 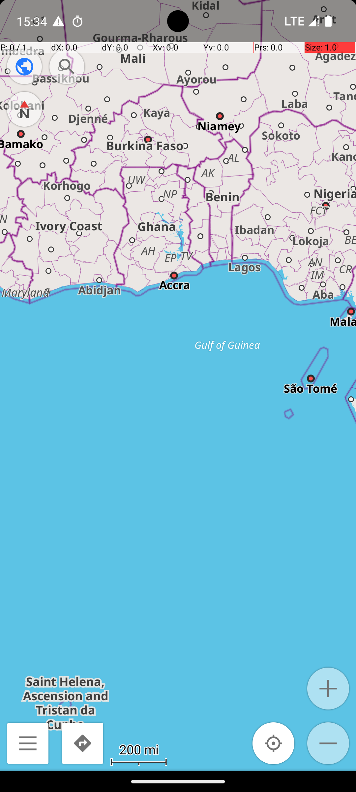 I want to click on Back to menu, so click(x=28, y=743).